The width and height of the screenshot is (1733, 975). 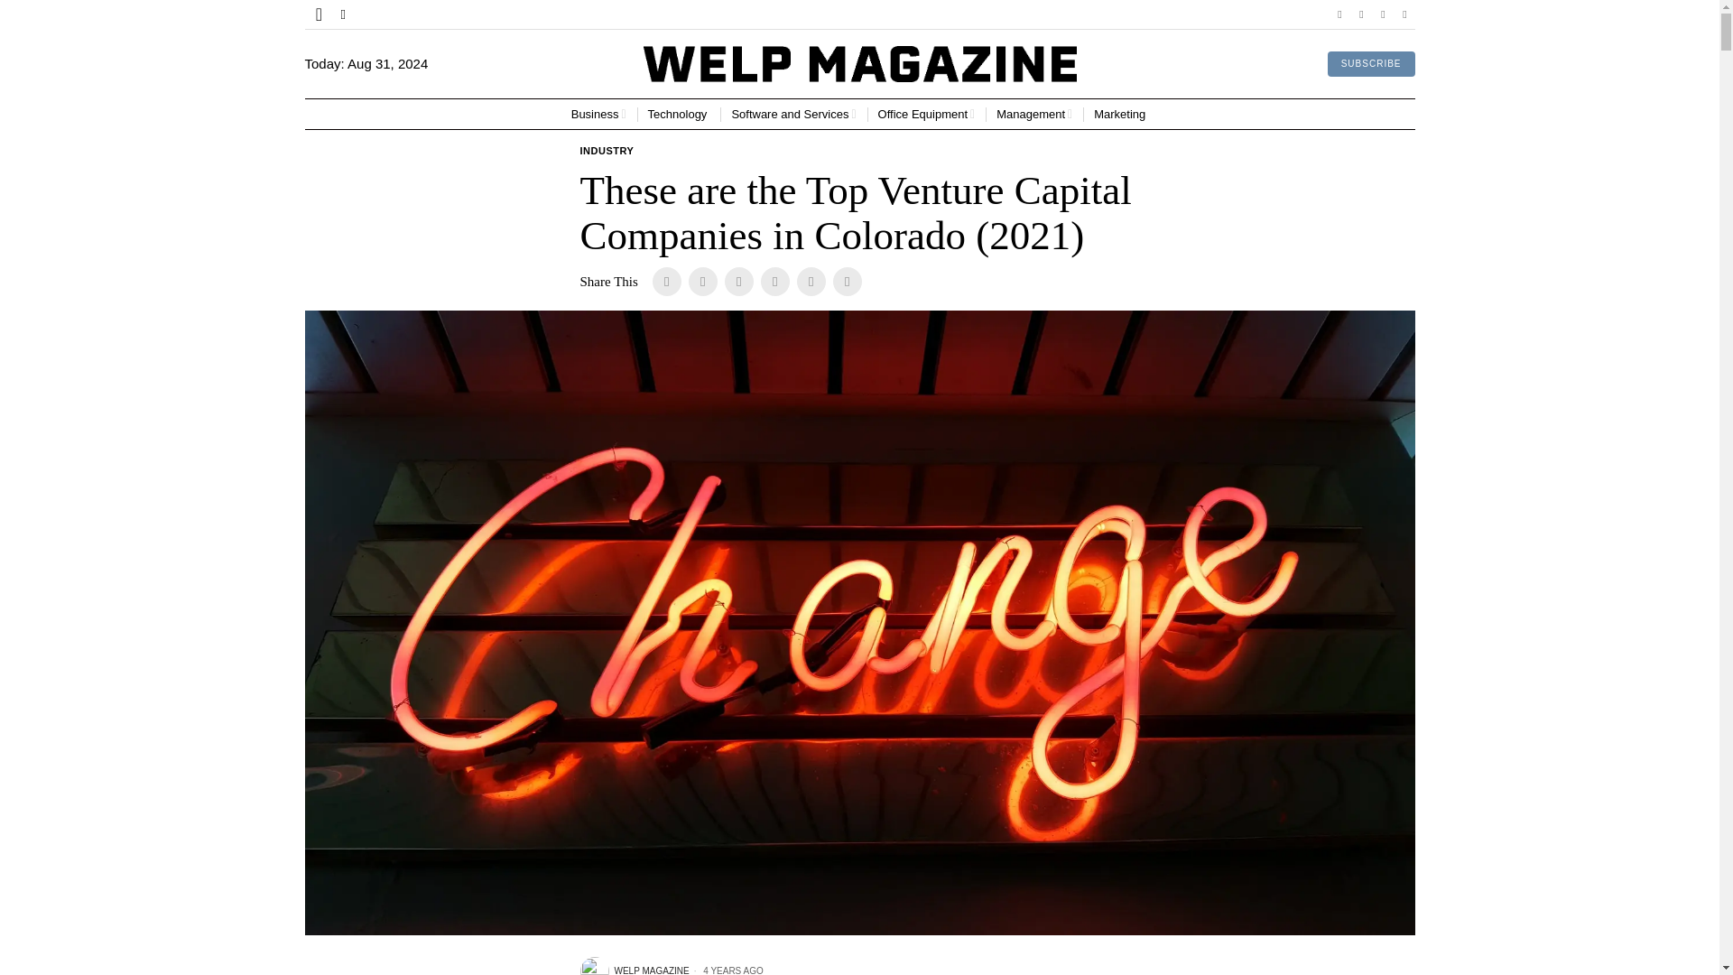 I want to click on INDUSTRY, so click(x=607, y=152).